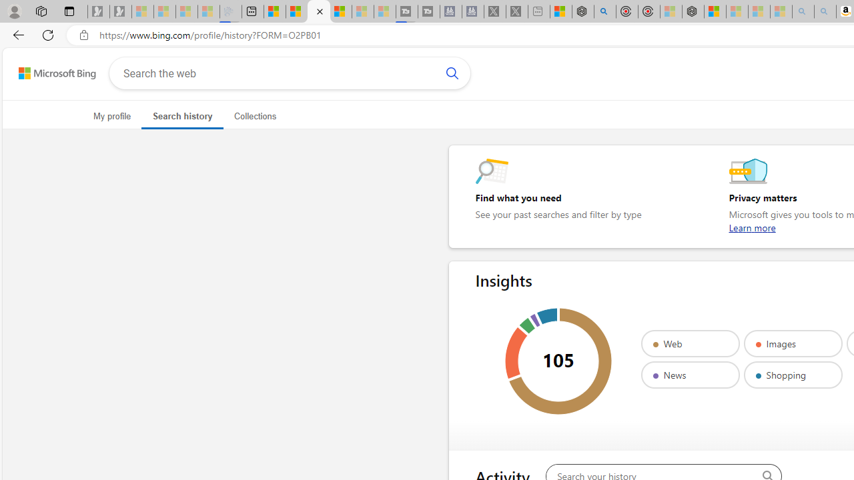 The image size is (854, 480). I want to click on Newsletter Sign Up - Sleeping, so click(121, 12).